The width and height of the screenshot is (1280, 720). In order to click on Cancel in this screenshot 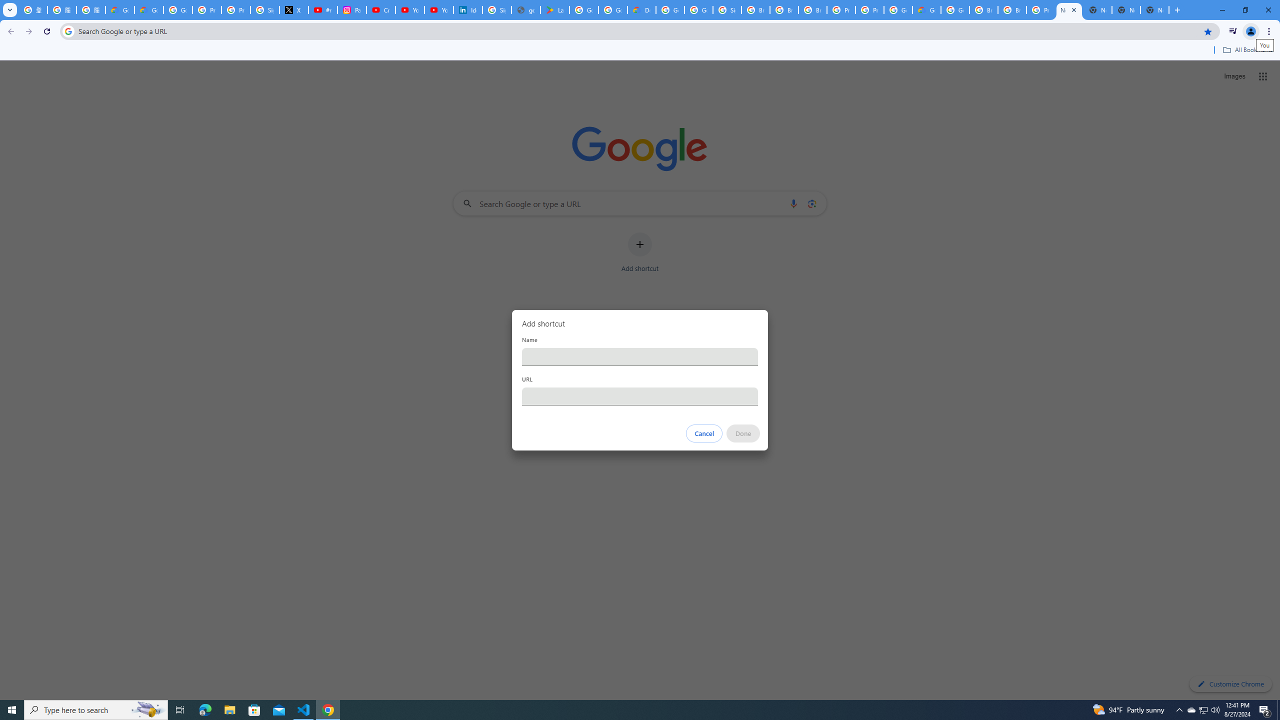, I will do `click(704, 433)`.